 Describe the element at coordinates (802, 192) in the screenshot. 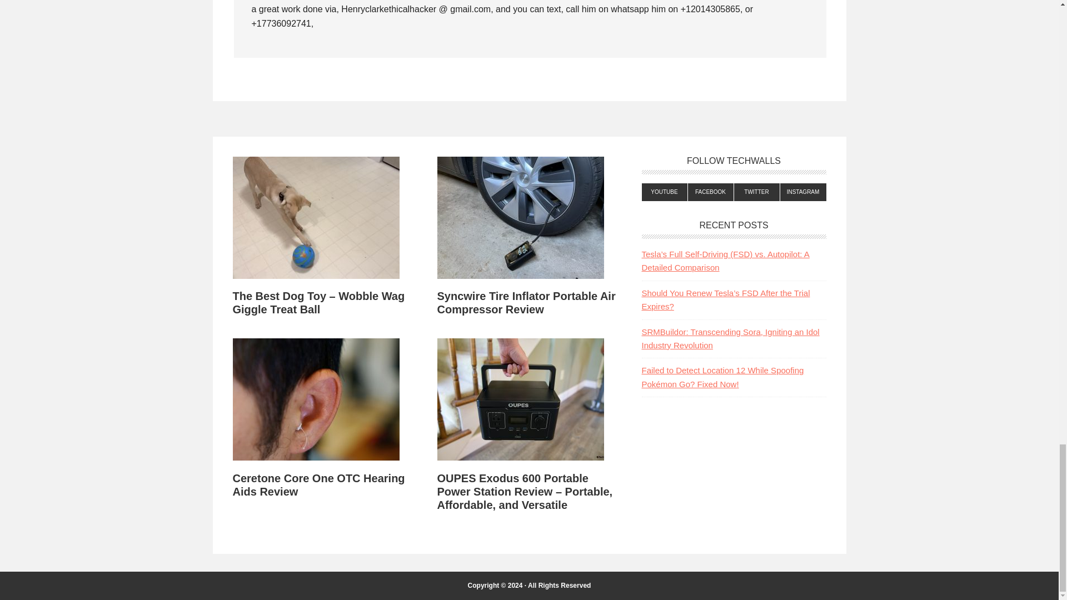

I see `INSTAGRAM` at that location.